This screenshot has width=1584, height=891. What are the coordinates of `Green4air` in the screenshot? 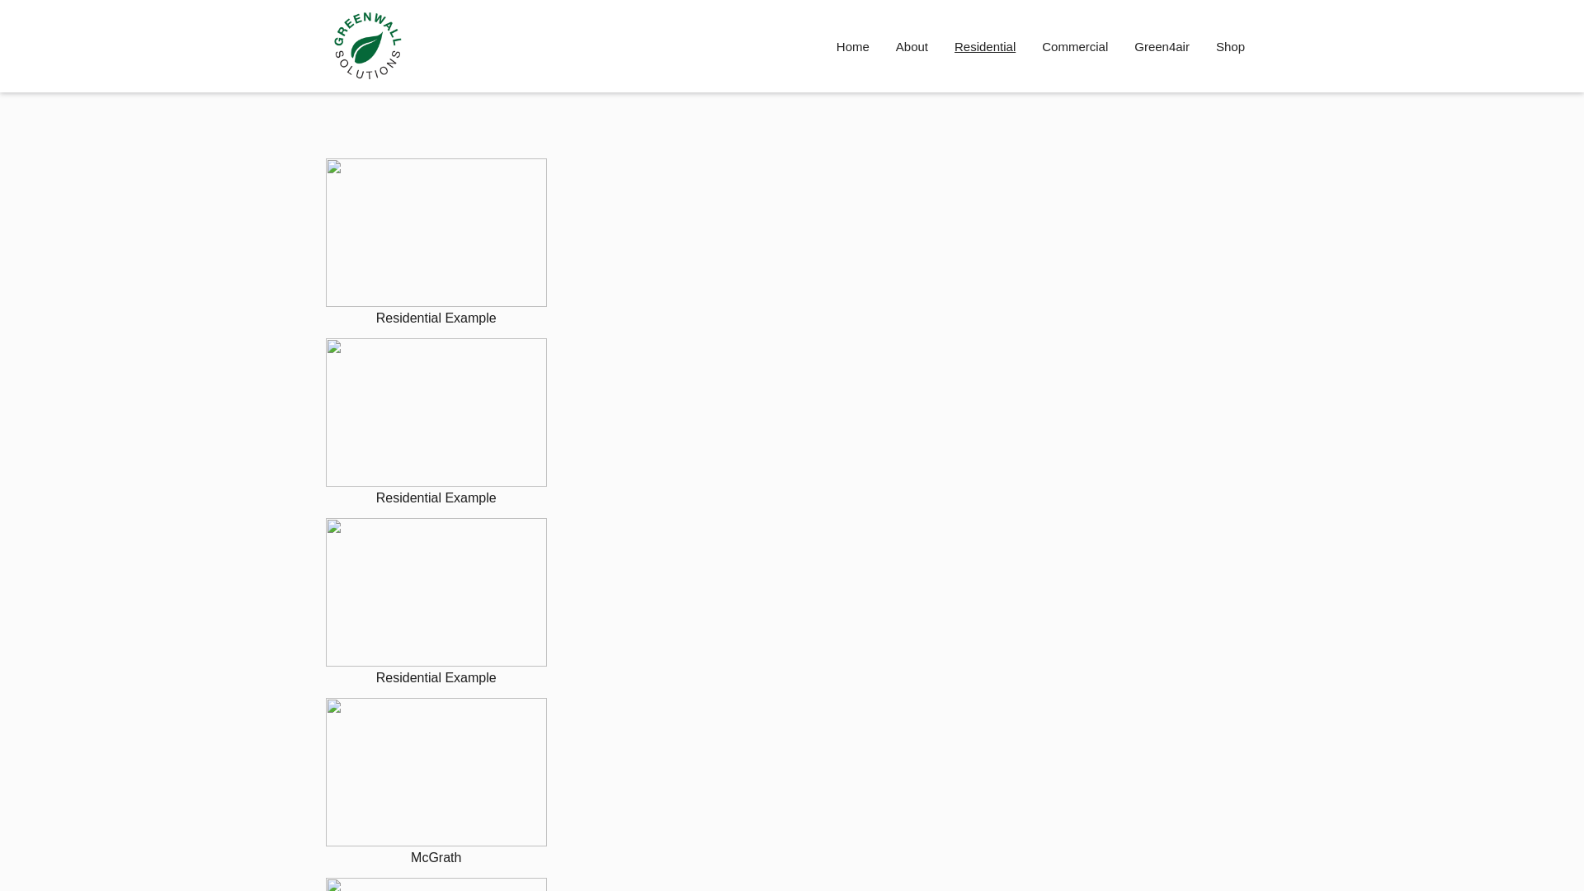 It's located at (1162, 46).